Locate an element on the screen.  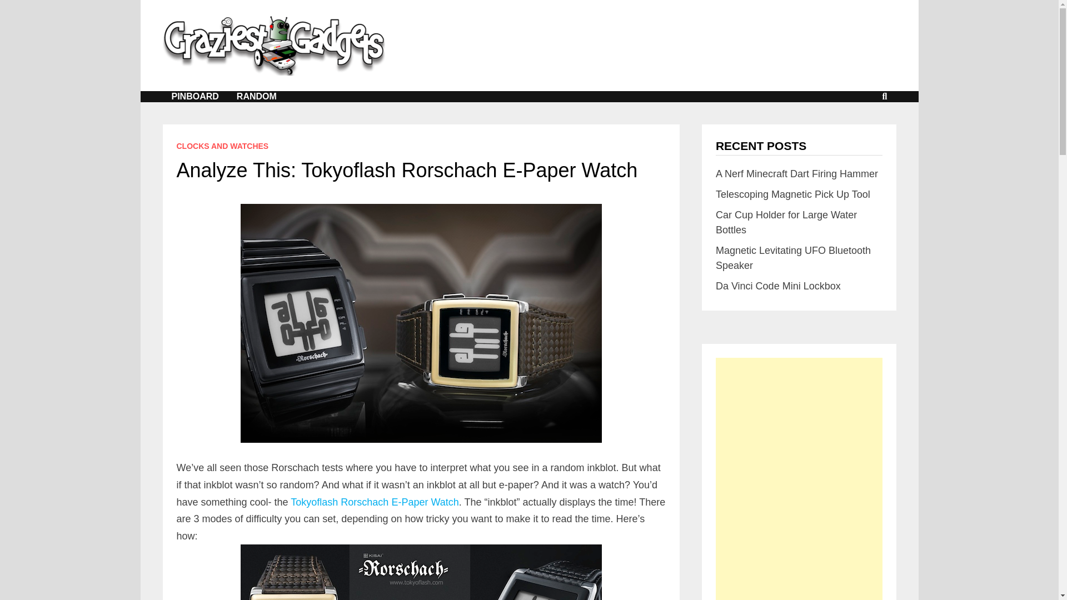
Tokyoflash Rorschach E-Paper Watch is located at coordinates (375, 502).